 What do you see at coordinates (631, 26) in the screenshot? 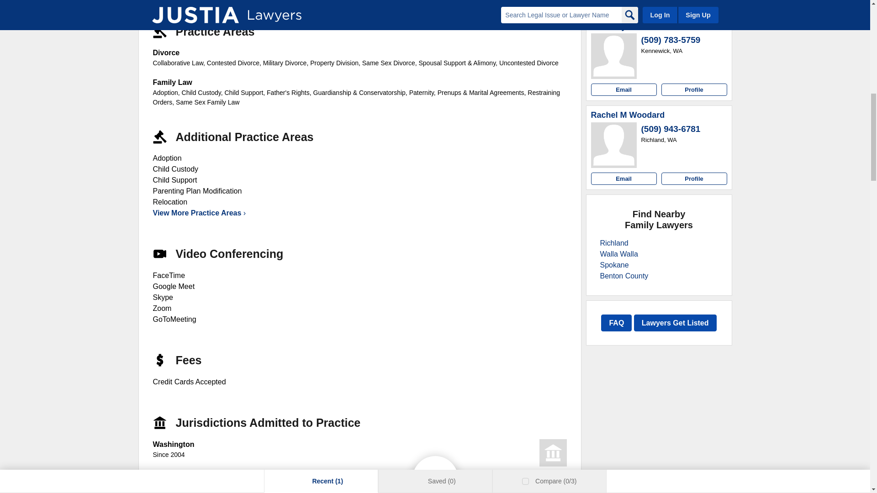
I see `Kimberly Ann Ouren` at bounding box center [631, 26].